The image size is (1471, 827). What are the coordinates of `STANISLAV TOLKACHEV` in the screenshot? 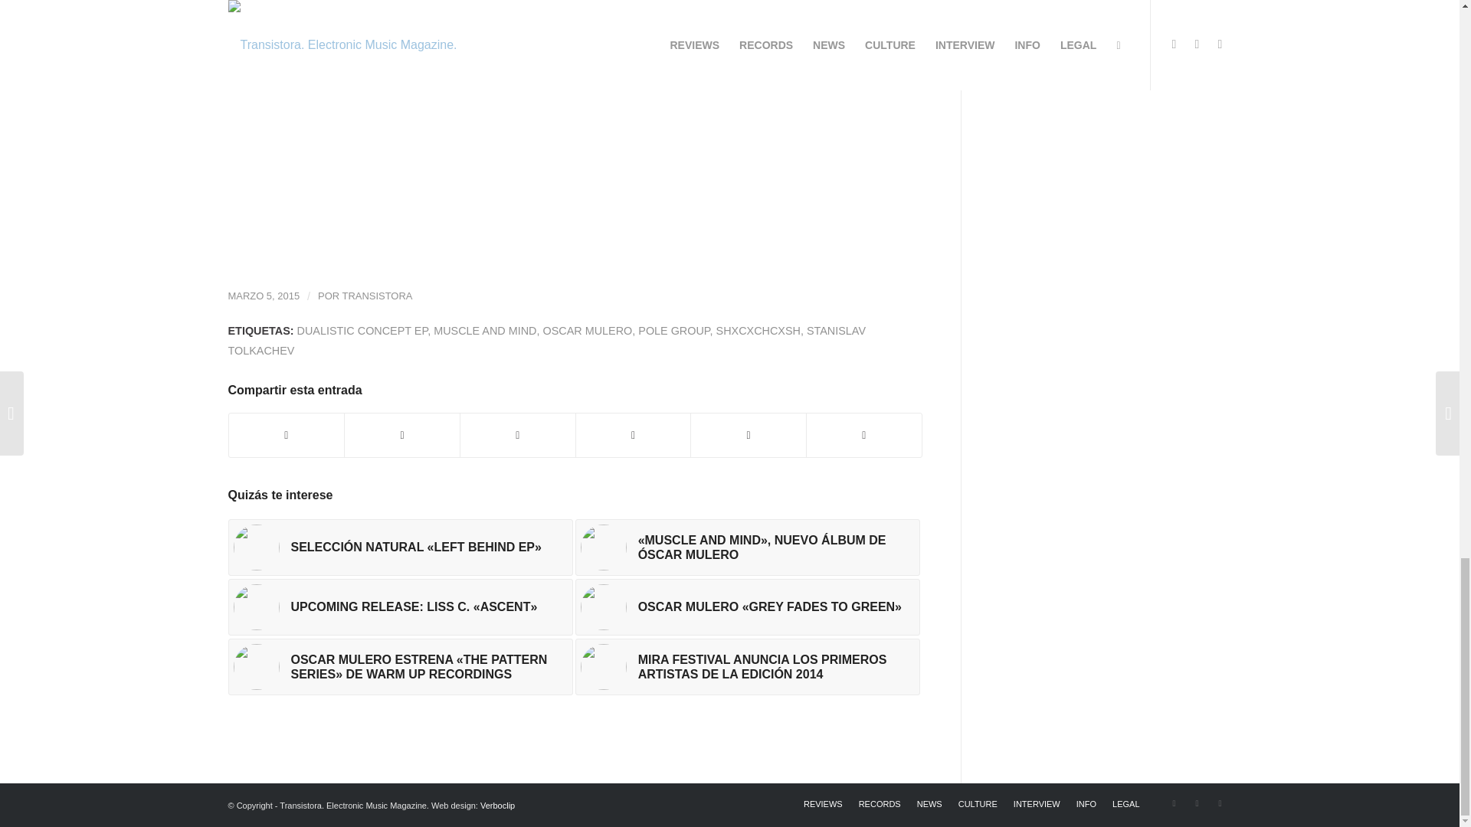 It's located at (547, 340).